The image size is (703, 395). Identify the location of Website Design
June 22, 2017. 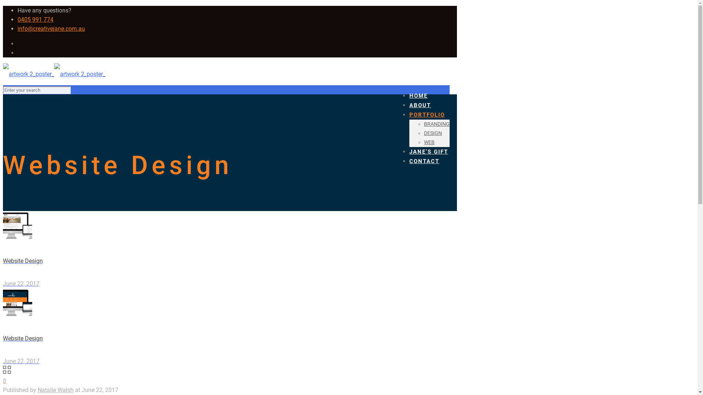
(230, 327).